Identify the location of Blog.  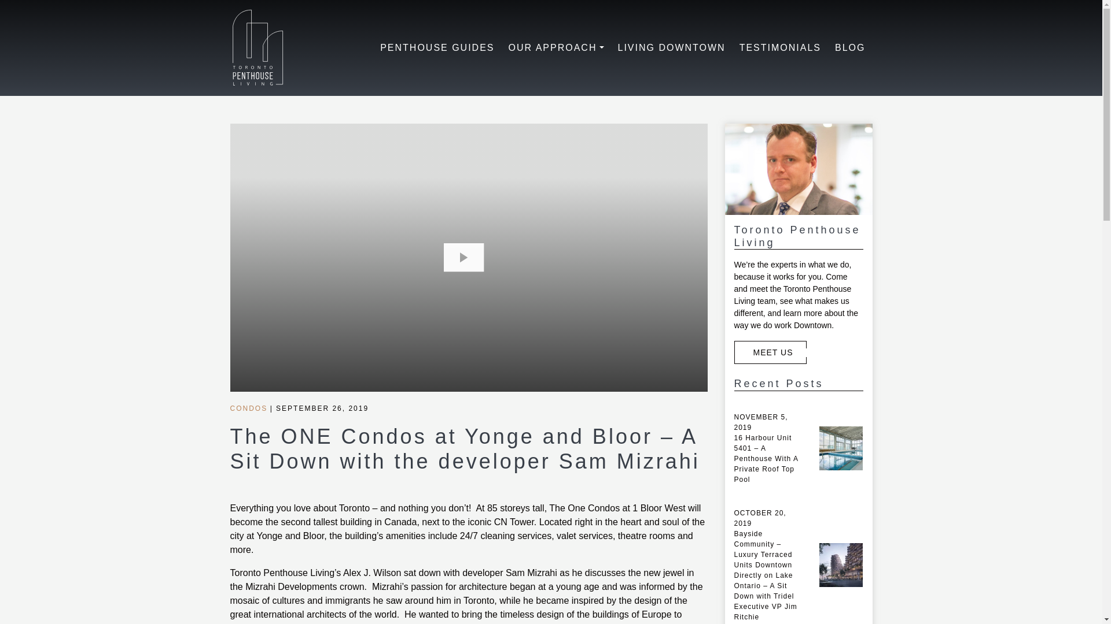
(849, 47).